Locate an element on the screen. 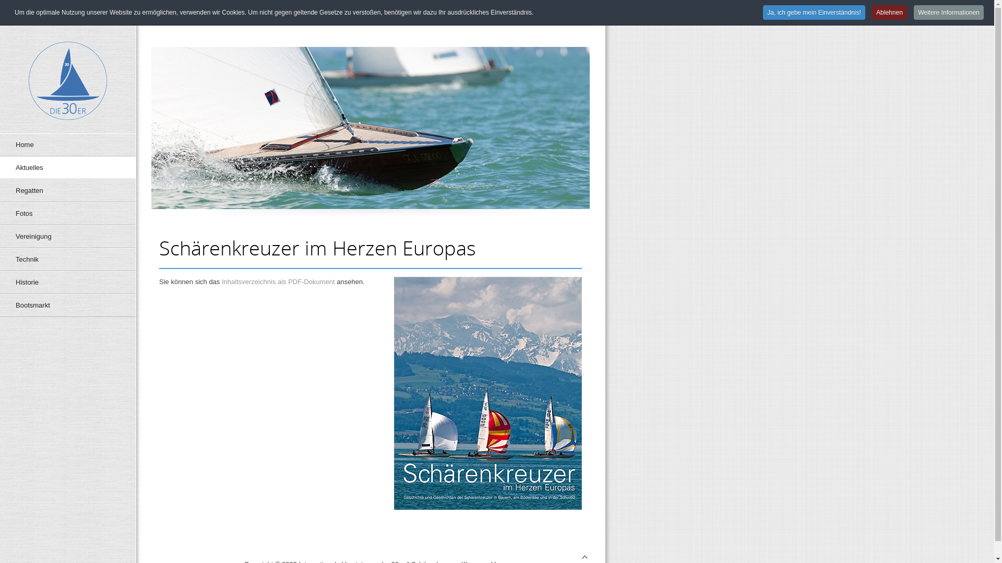 This screenshot has width=1002, height=563. Ablehnen is located at coordinates (889, 13).